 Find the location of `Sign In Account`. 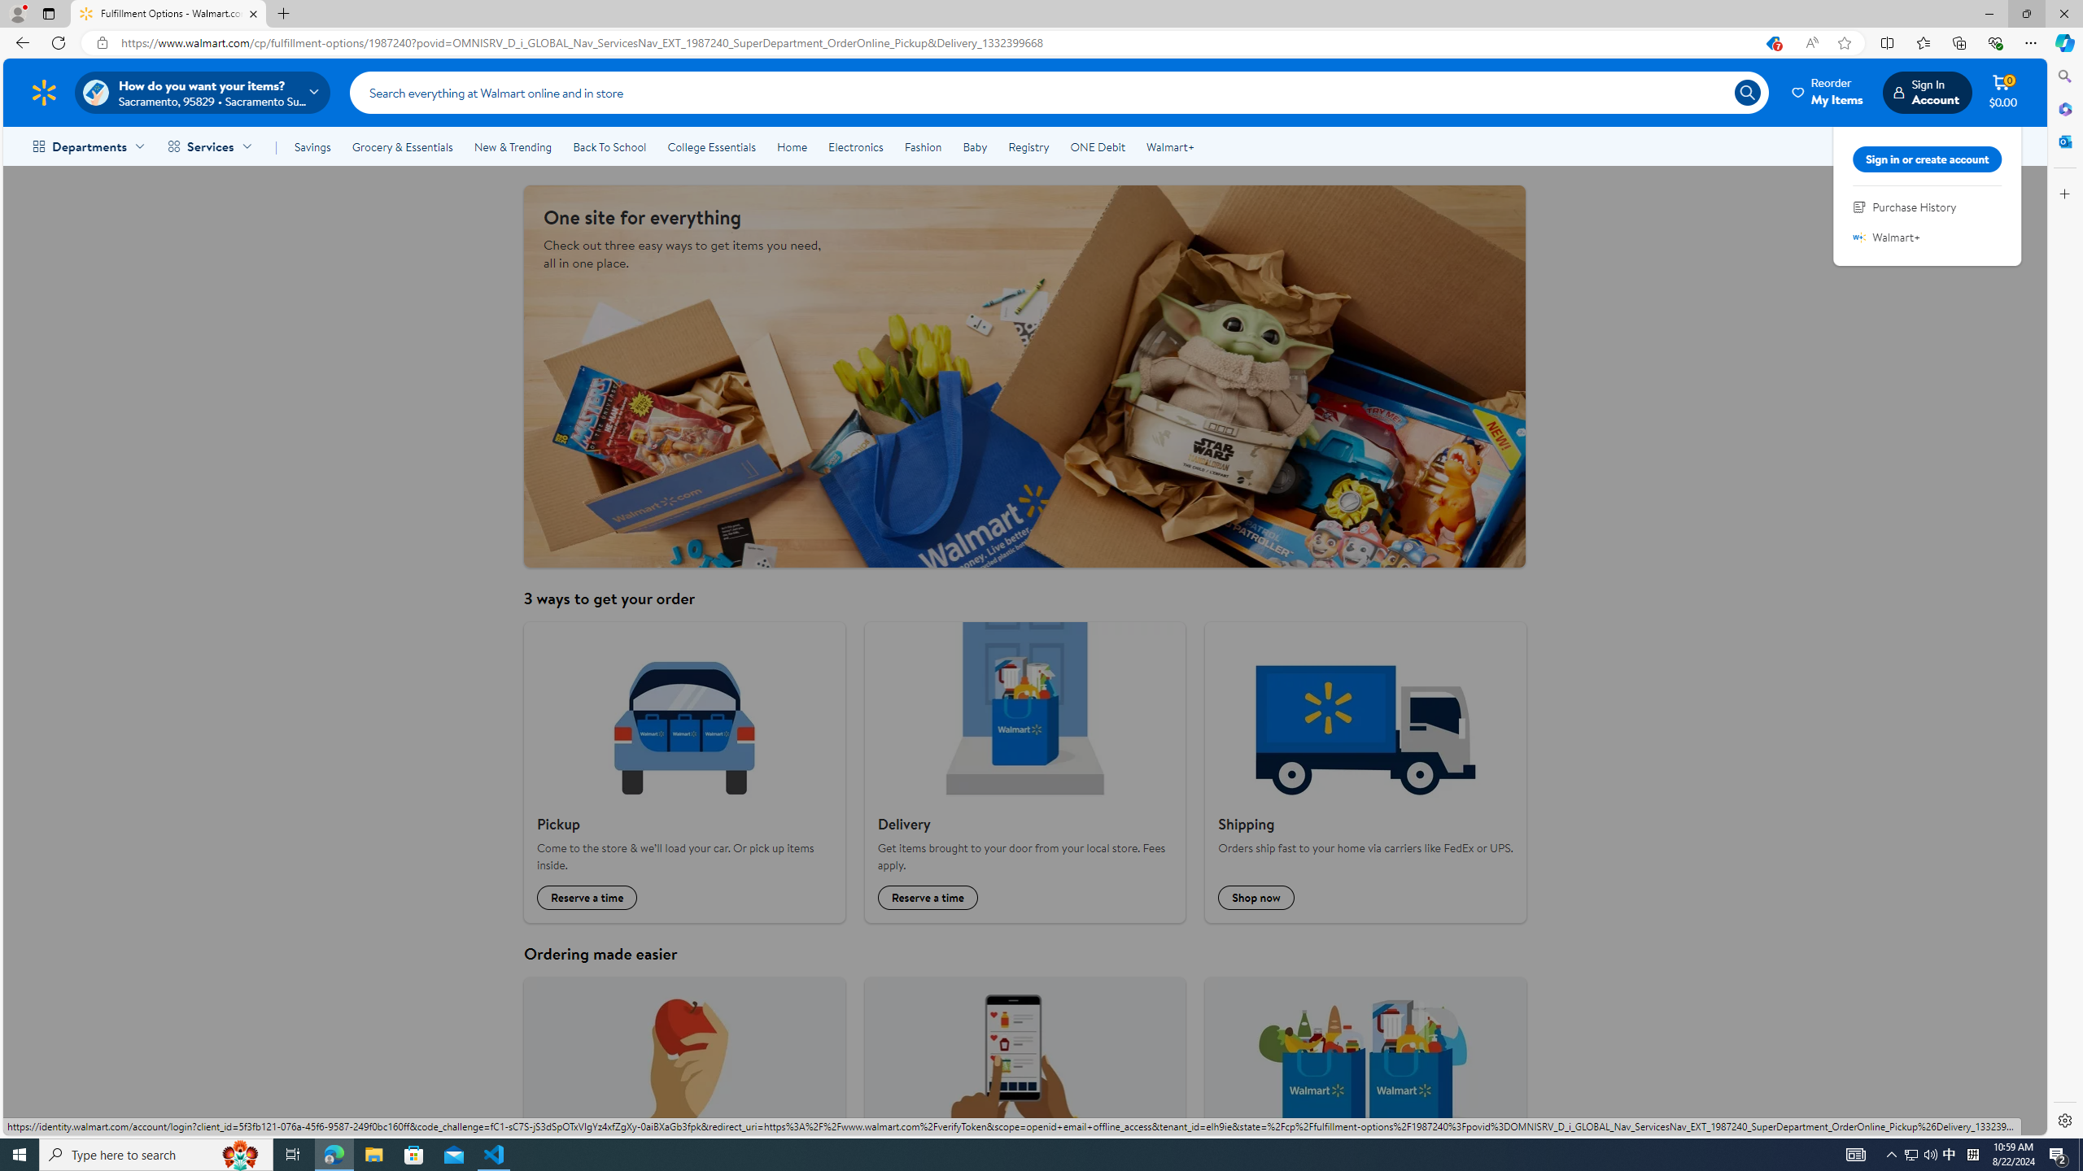

Sign In Account is located at coordinates (1928, 92).